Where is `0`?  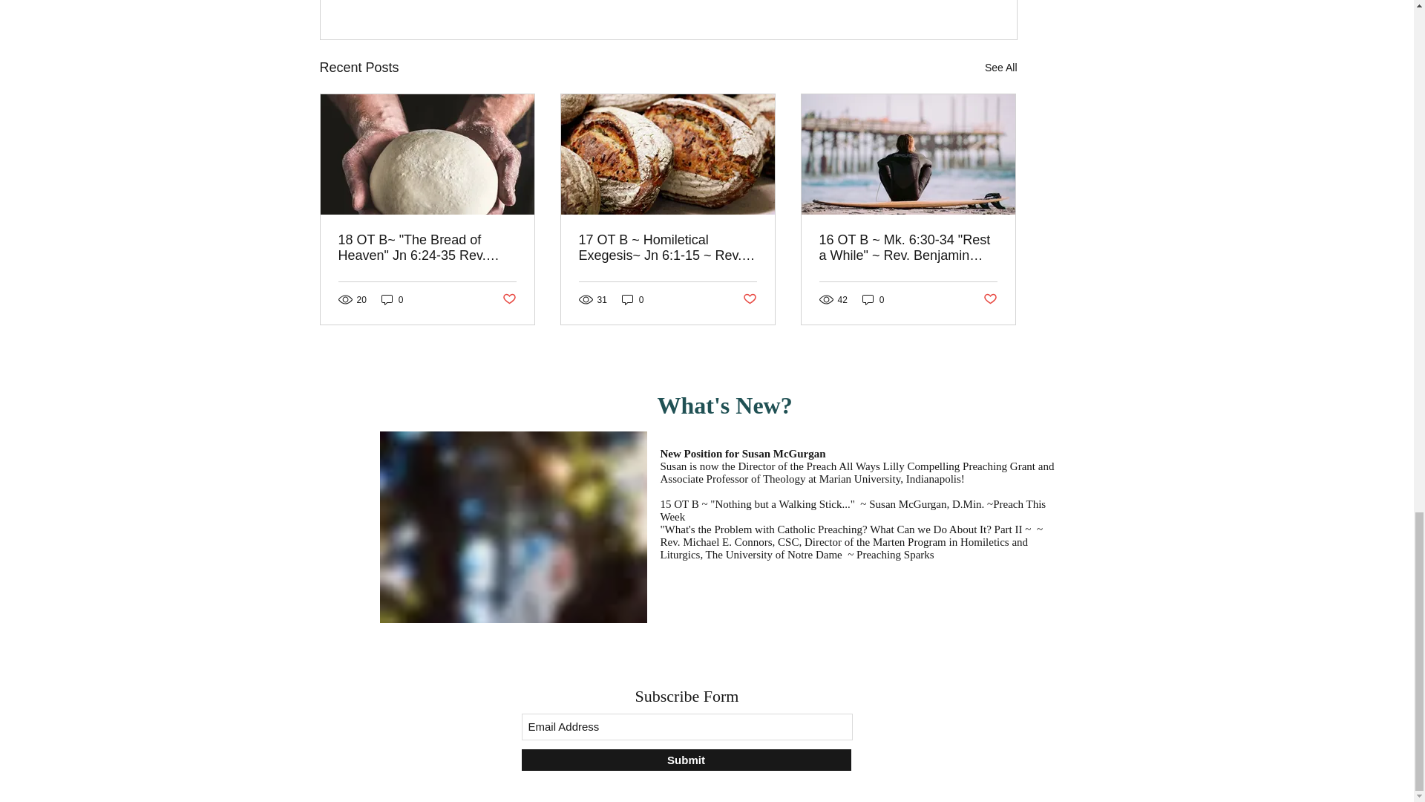
0 is located at coordinates (632, 299).